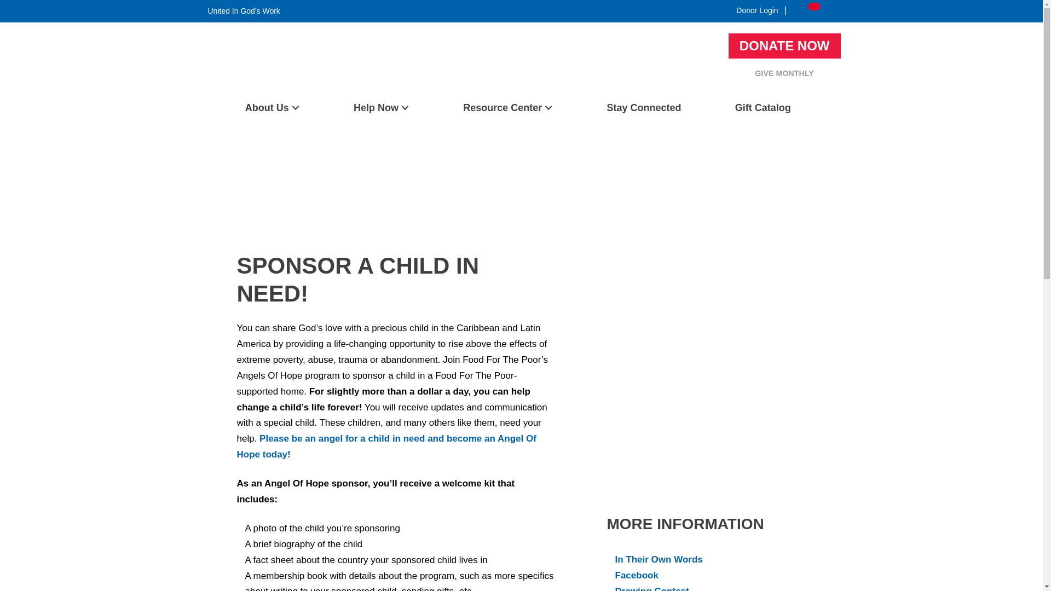  What do you see at coordinates (706, 247) in the screenshot?
I see `YouTube video player` at bounding box center [706, 247].